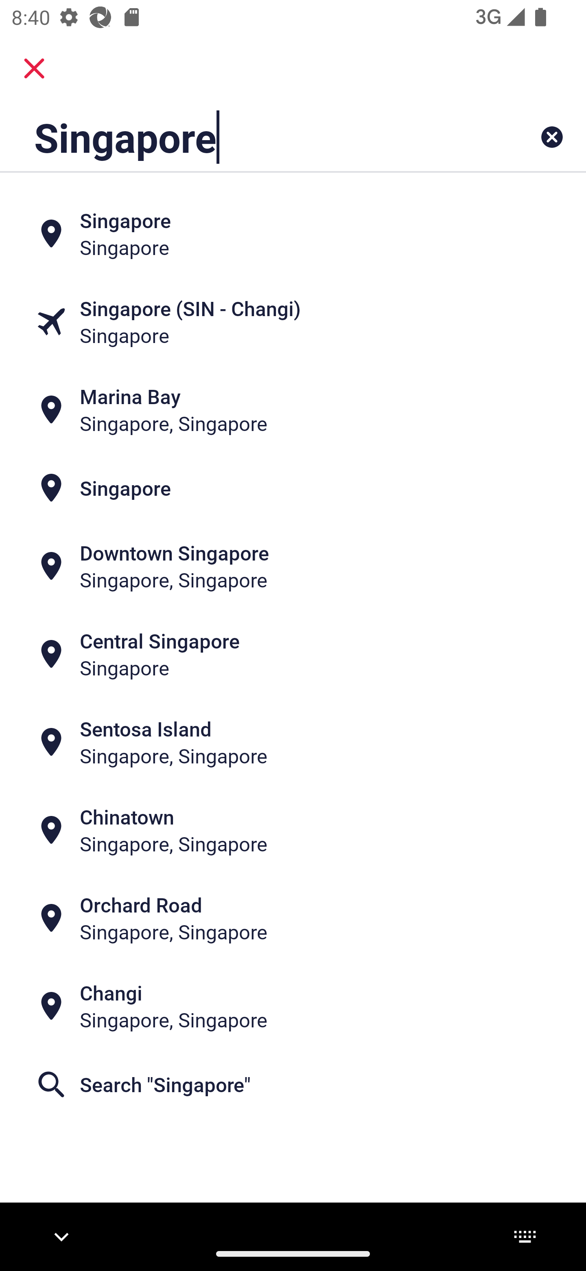 The image size is (586, 1271). What do you see at coordinates (293, 653) in the screenshot?
I see `Central Singapore Singapore` at bounding box center [293, 653].